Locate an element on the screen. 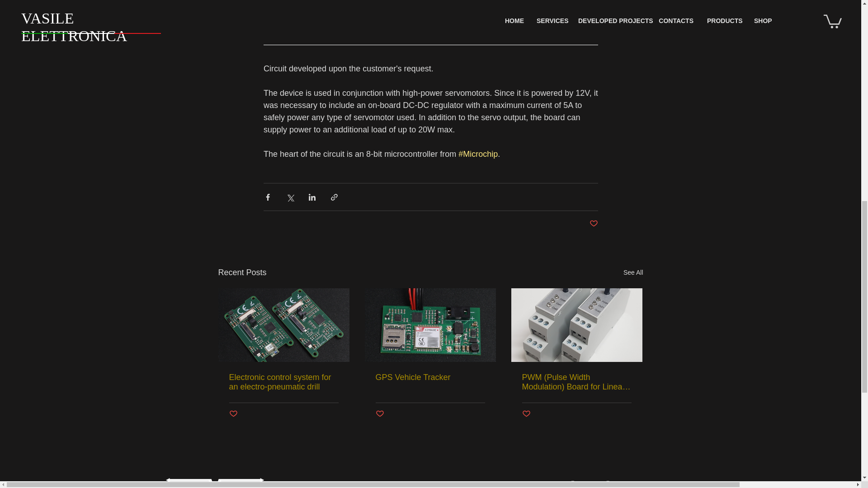 Image resolution: width=868 pixels, height=488 pixels. GPS Vehicle Tracker is located at coordinates (429, 377).